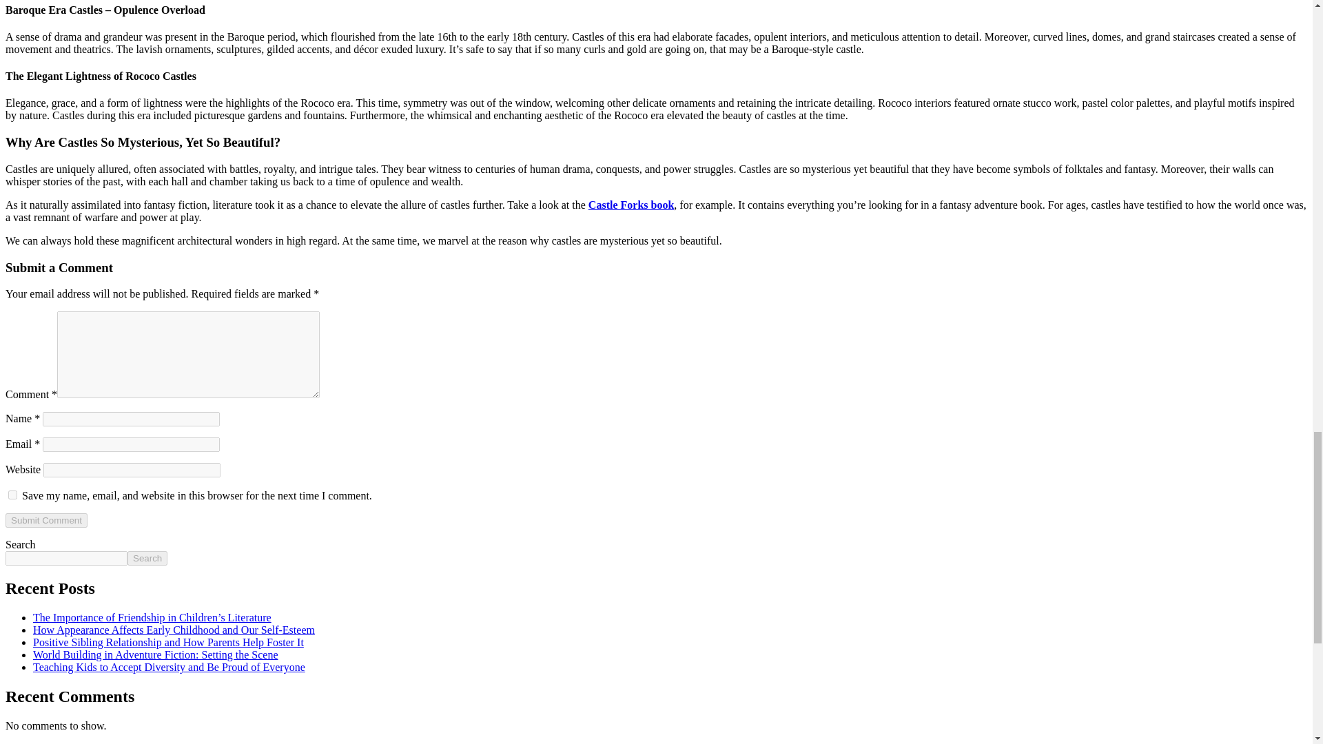  What do you see at coordinates (174, 630) in the screenshot?
I see `How Appearance Affects Early Childhood and Our Self-Esteem` at bounding box center [174, 630].